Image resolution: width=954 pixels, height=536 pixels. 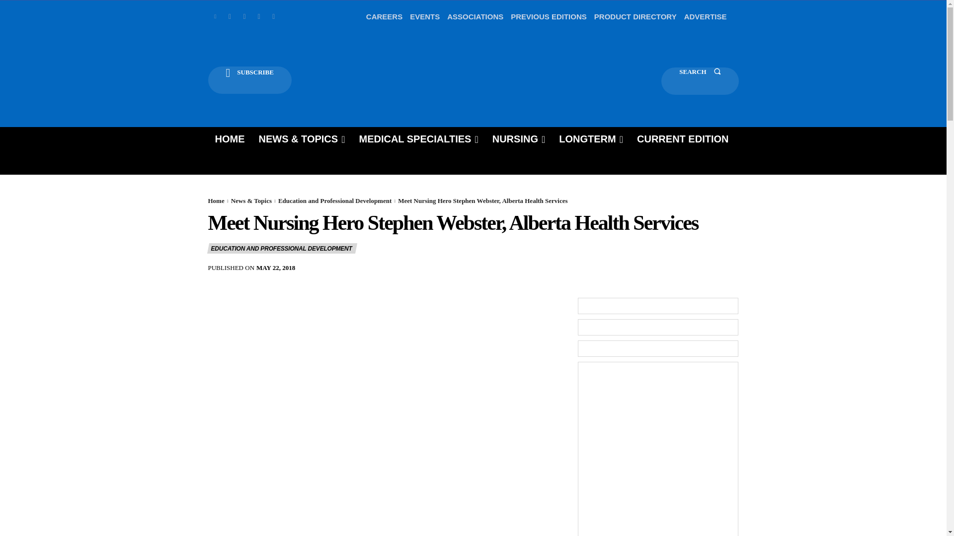 I want to click on Facebook, so click(x=244, y=16).